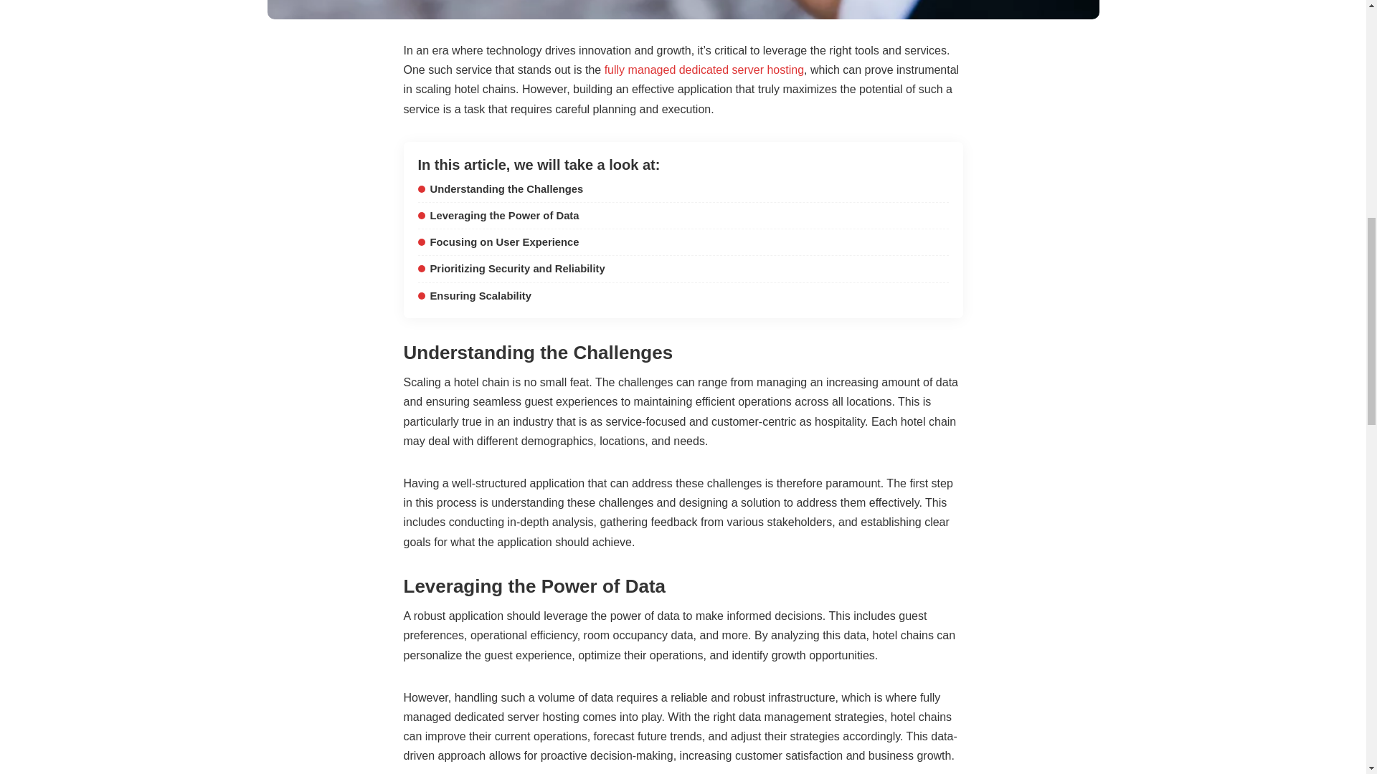  Describe the element at coordinates (498, 215) in the screenshot. I see `Leveraging the Power of Data` at that location.